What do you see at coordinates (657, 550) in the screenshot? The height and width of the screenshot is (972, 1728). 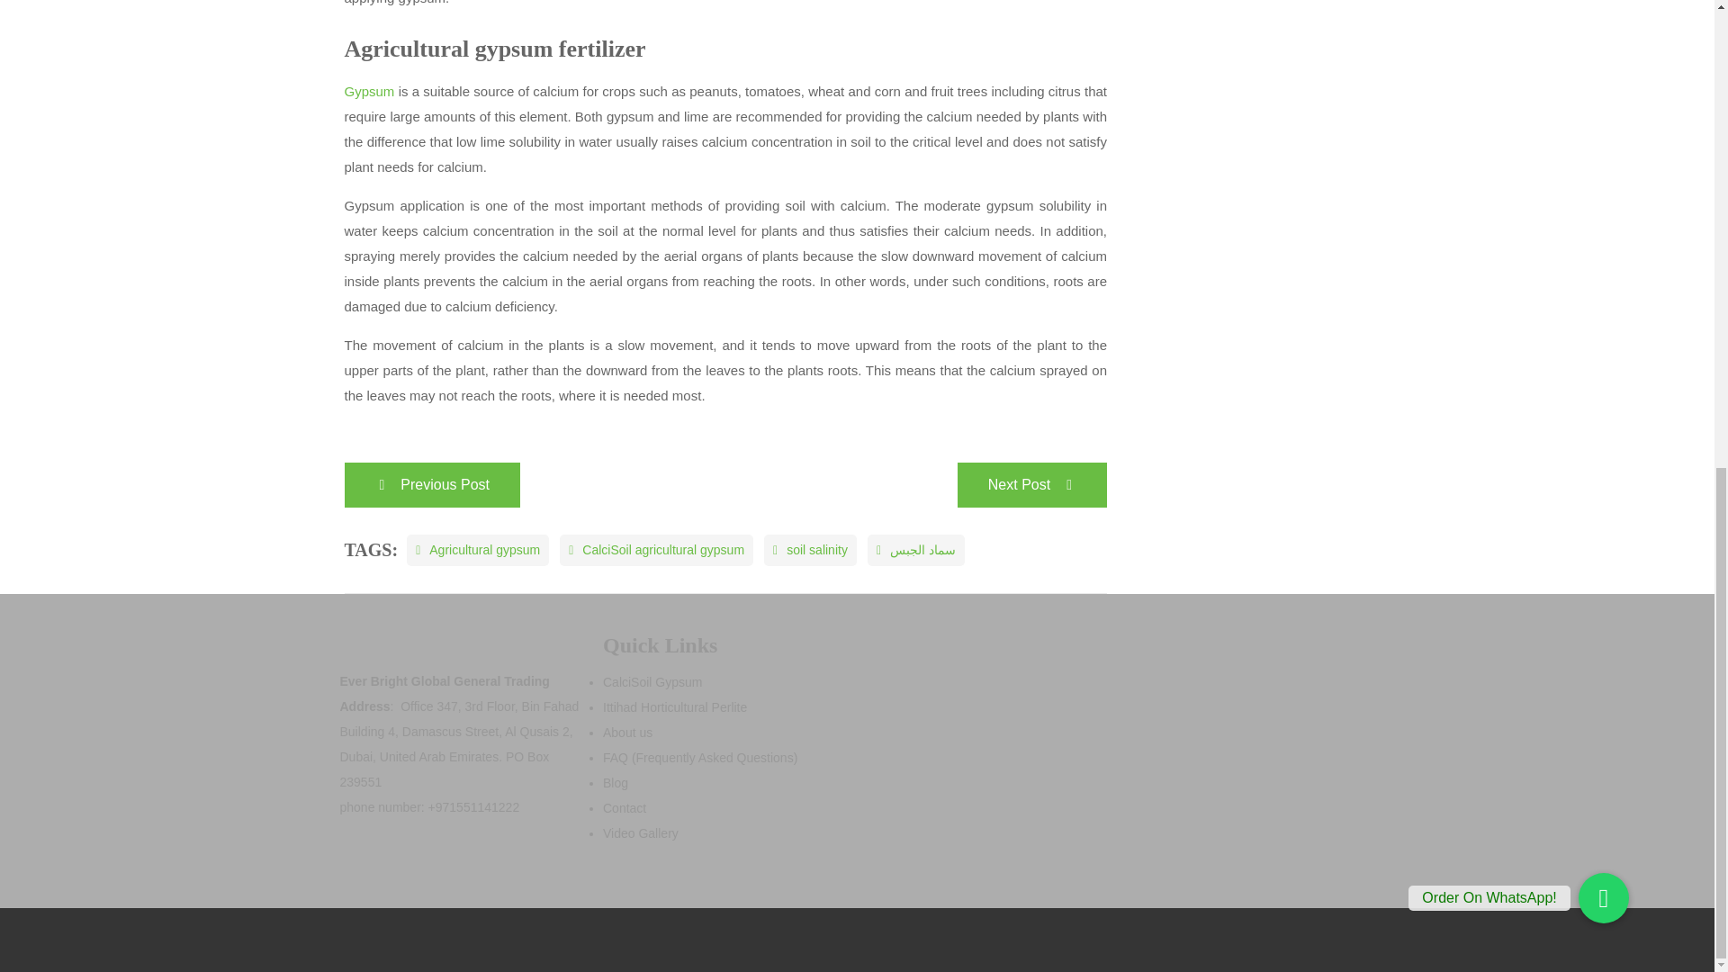 I see `CalciSoil agricultural gypsum` at bounding box center [657, 550].